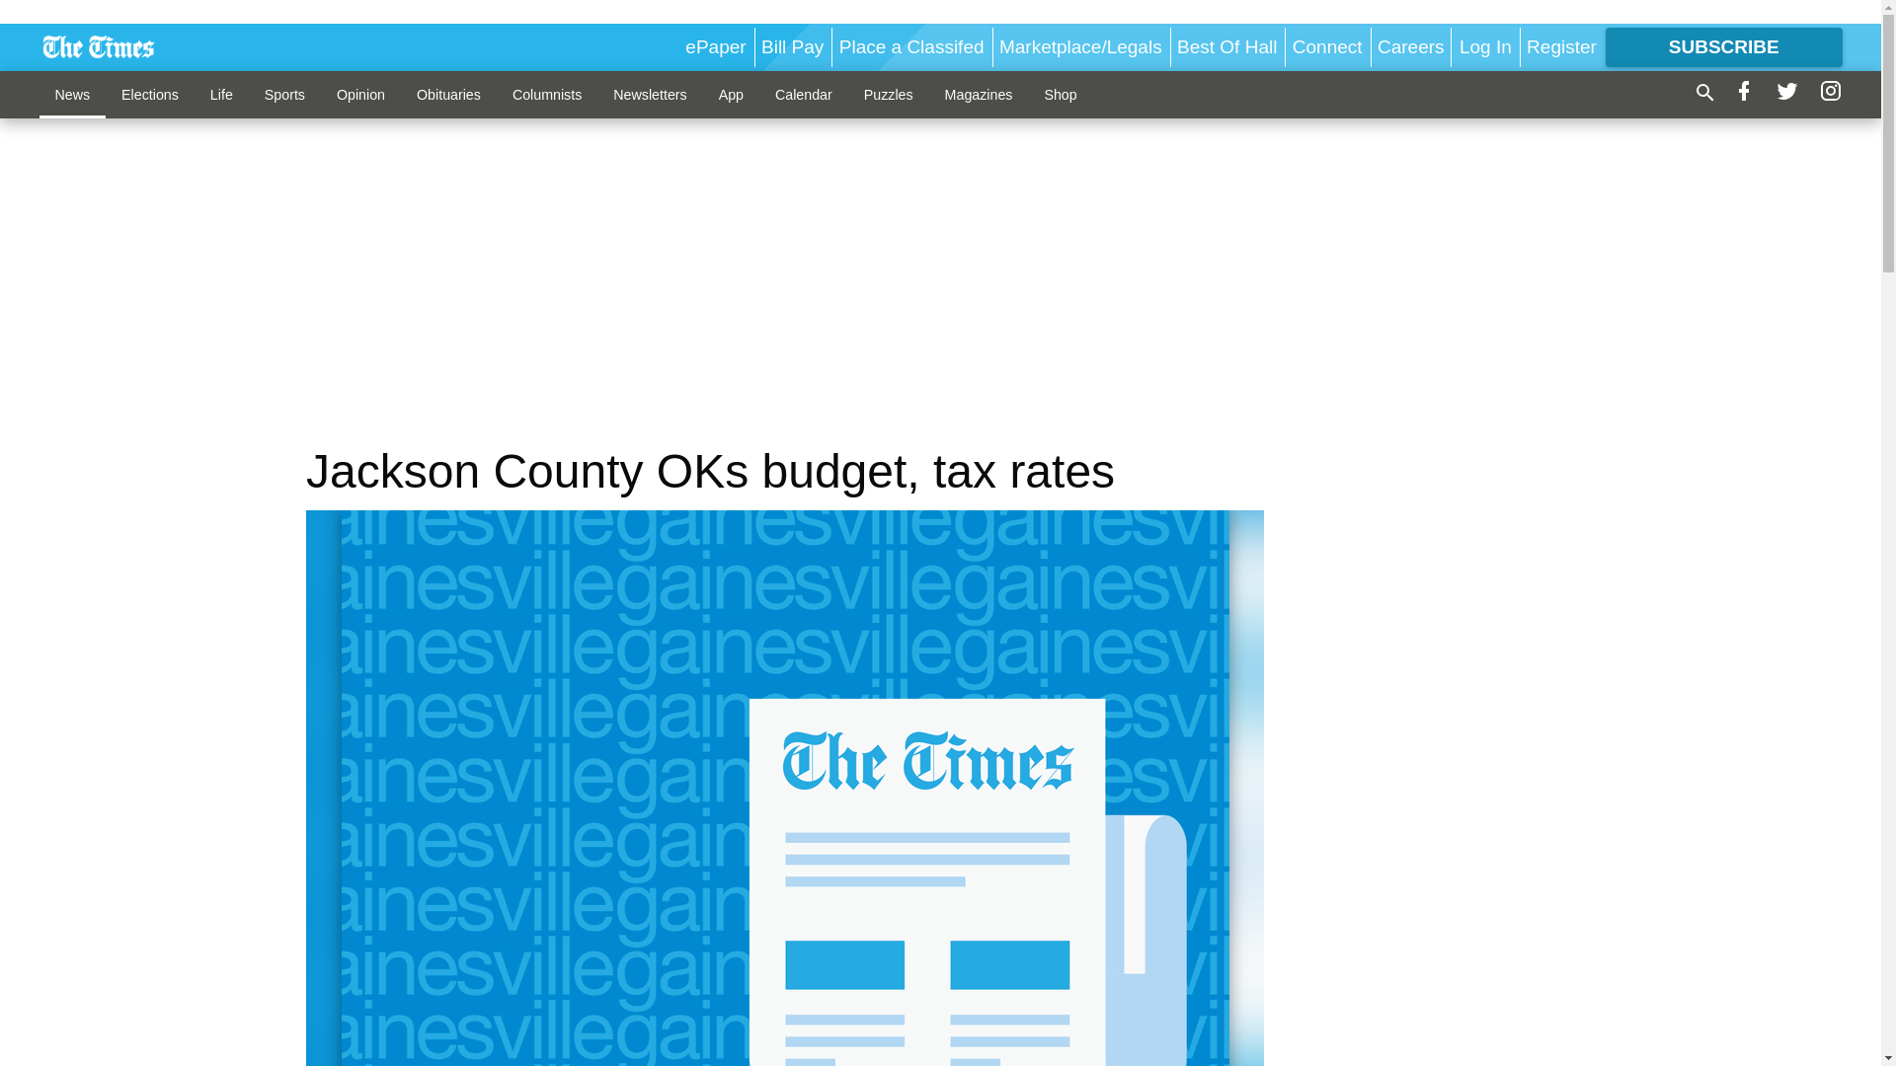 Image resolution: width=1896 pixels, height=1066 pixels. Describe the element at coordinates (150, 94) in the screenshot. I see `Elections` at that location.